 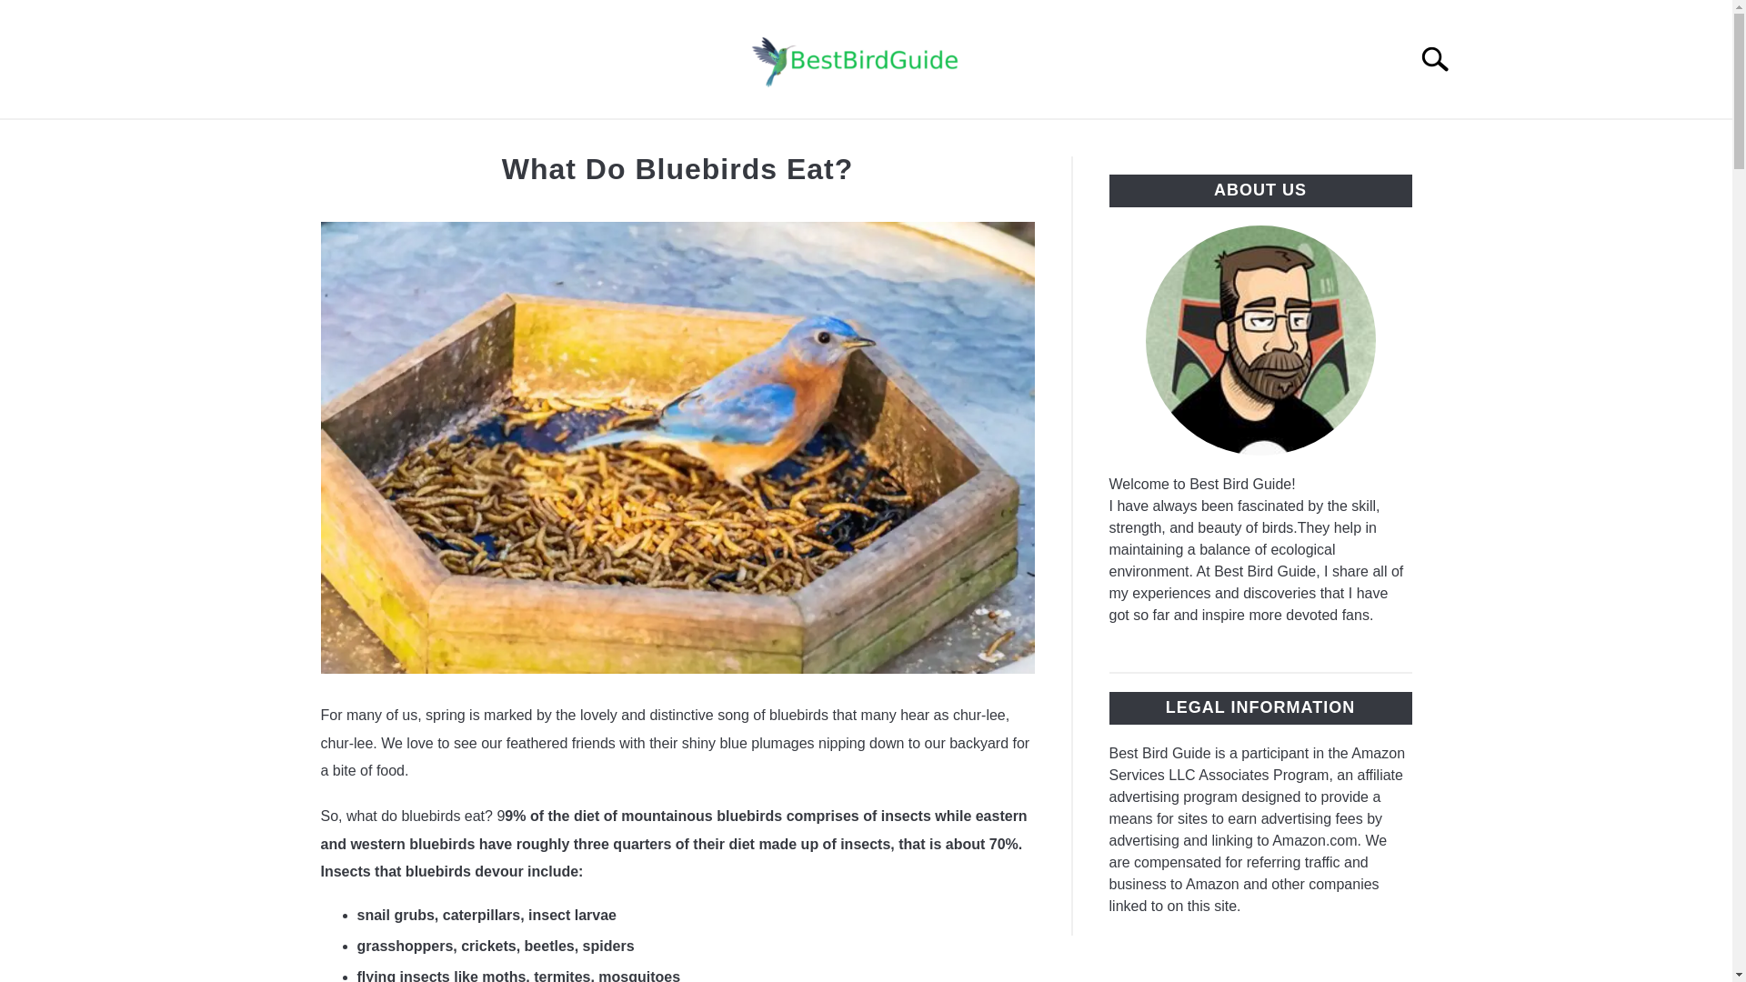 What do you see at coordinates (609, 140) in the screenshot?
I see `BIRDS` at bounding box center [609, 140].